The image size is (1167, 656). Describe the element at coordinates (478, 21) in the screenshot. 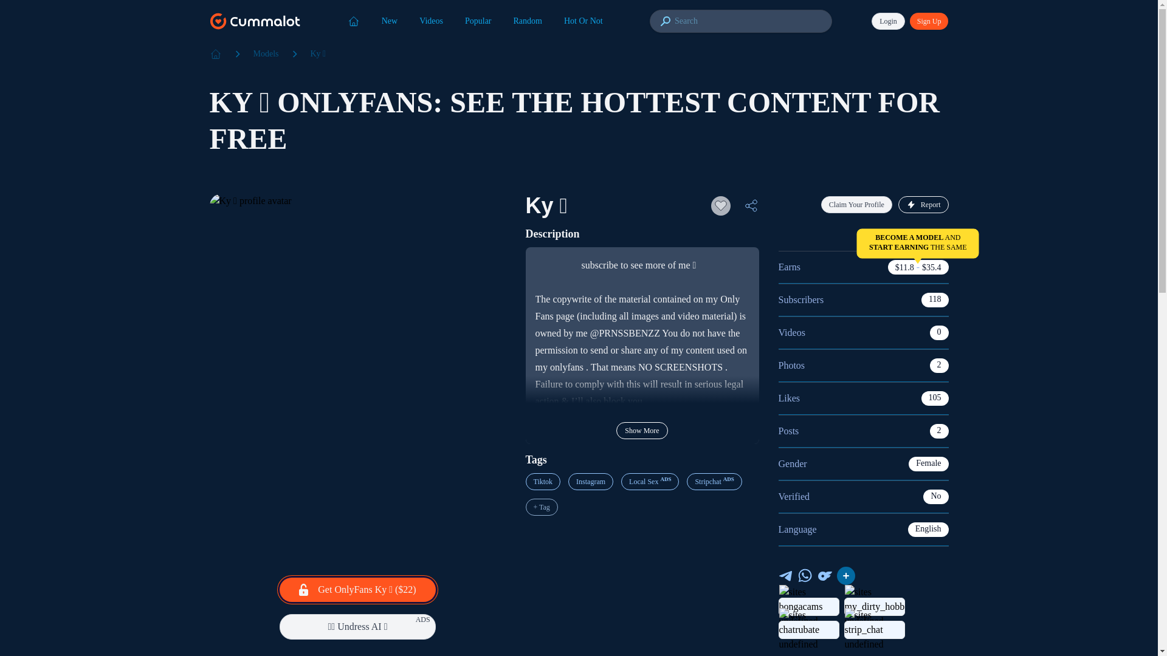

I see `Popular` at that location.